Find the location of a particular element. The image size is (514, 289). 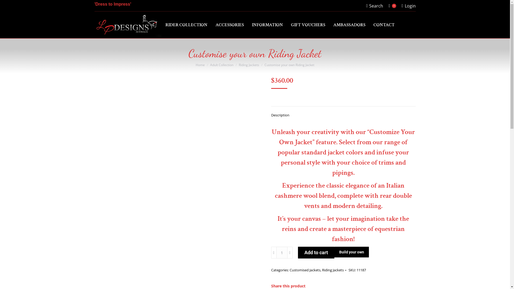

Go! is located at coordinates (8, 6).